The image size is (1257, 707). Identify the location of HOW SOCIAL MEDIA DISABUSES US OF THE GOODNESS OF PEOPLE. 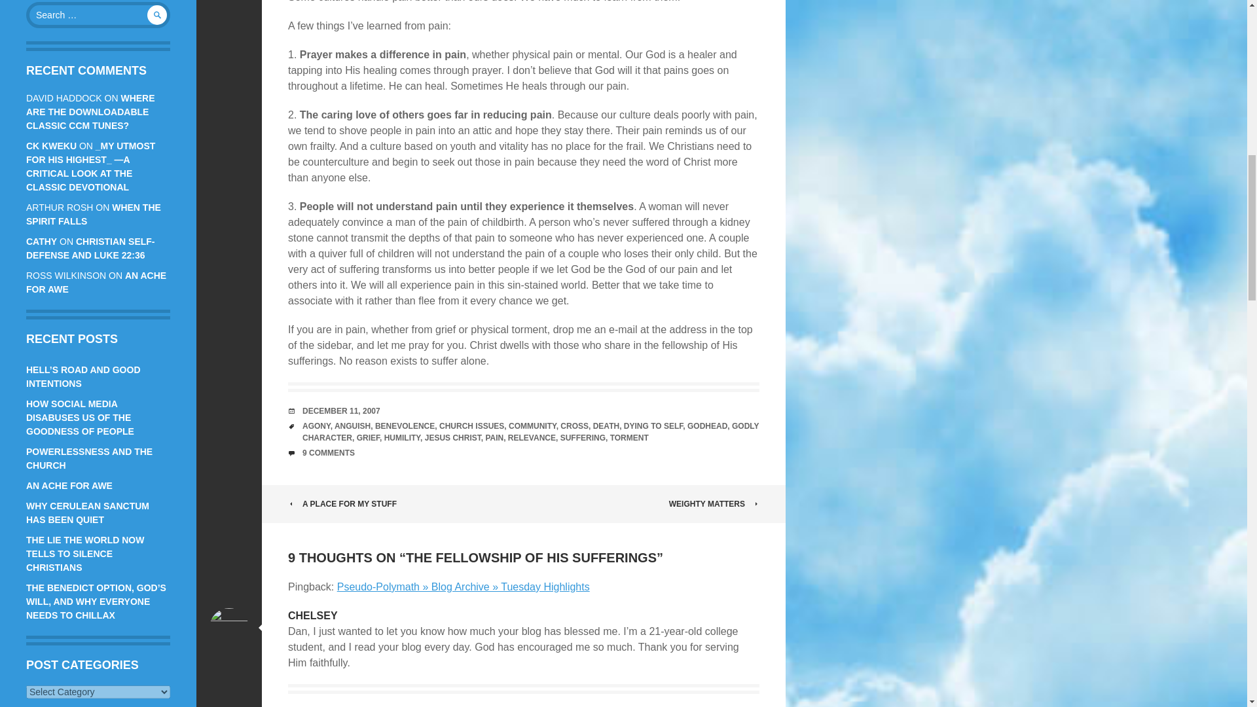
(80, 418).